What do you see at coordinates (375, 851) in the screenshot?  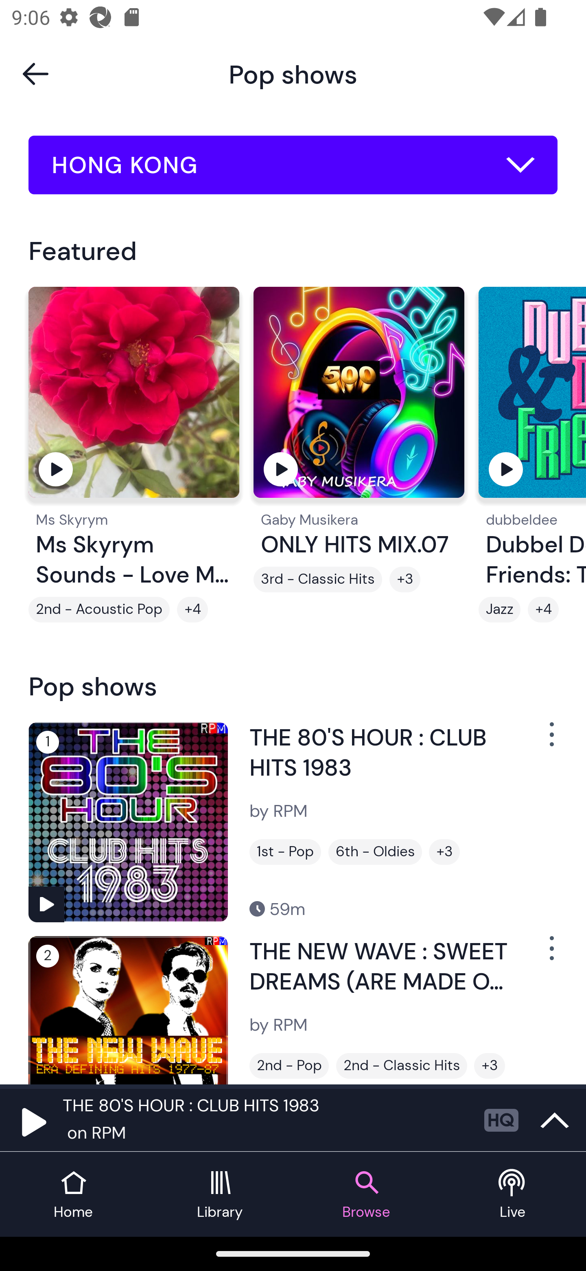 I see `6th - Oldies` at bounding box center [375, 851].